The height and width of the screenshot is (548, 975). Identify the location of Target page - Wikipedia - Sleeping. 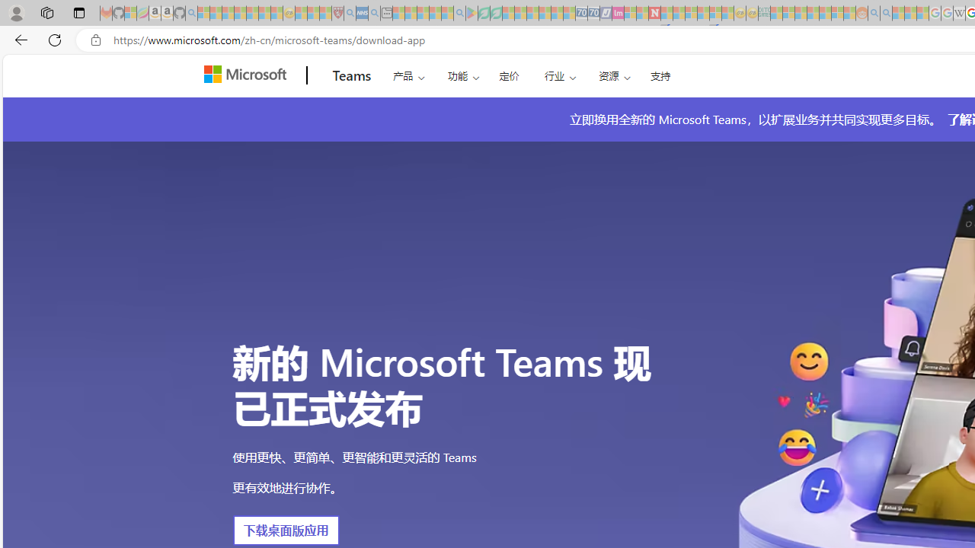
(959, 14).